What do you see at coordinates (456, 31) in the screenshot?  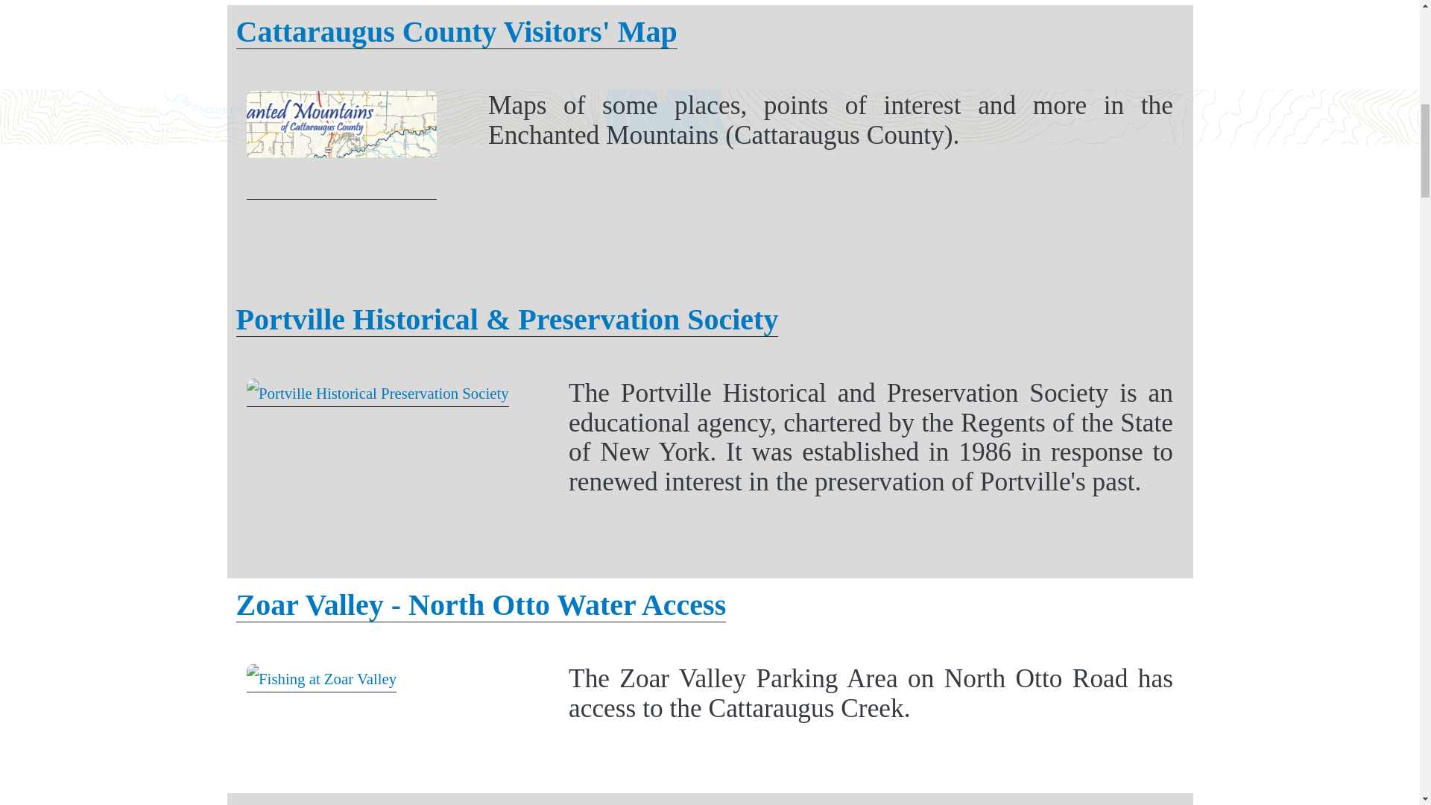 I see `Cattaraugus County Visitors' Map` at bounding box center [456, 31].